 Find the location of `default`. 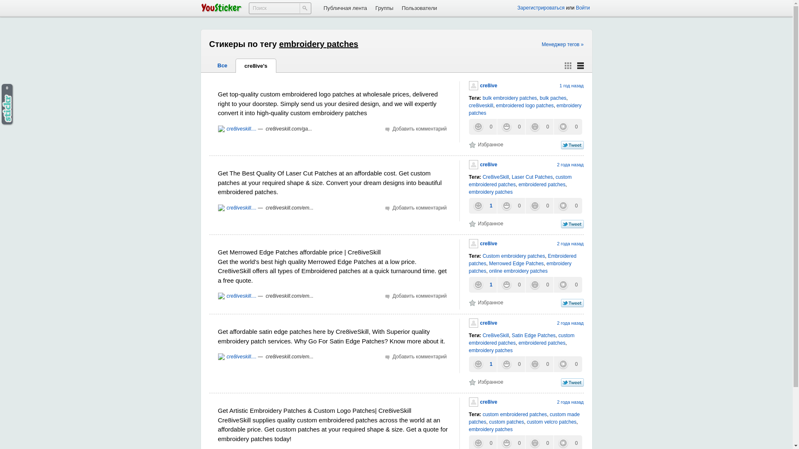

default is located at coordinates (580, 66).